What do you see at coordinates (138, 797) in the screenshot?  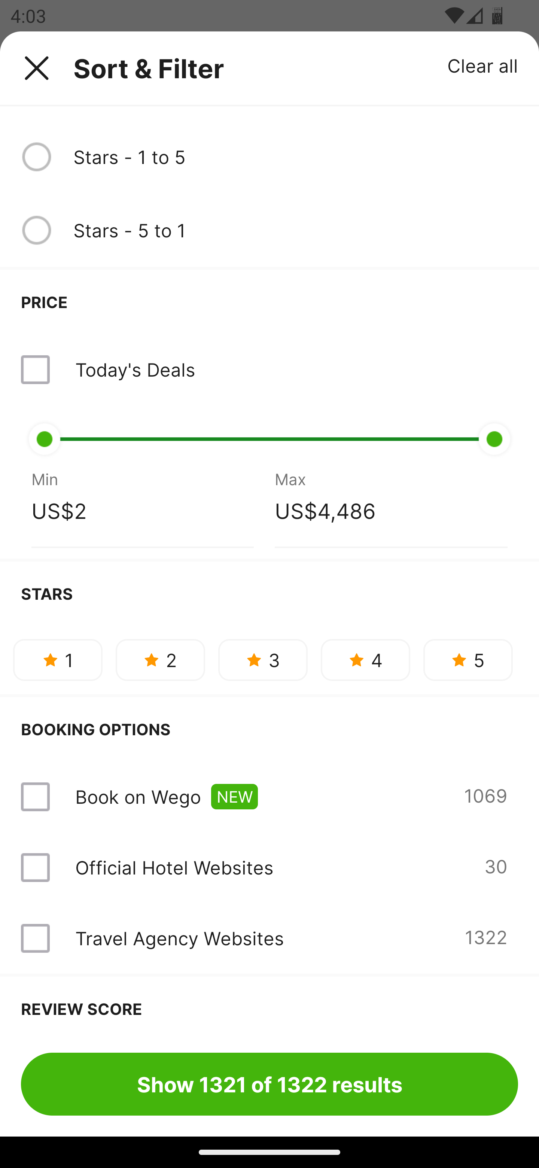 I see `Book on Wego` at bounding box center [138, 797].